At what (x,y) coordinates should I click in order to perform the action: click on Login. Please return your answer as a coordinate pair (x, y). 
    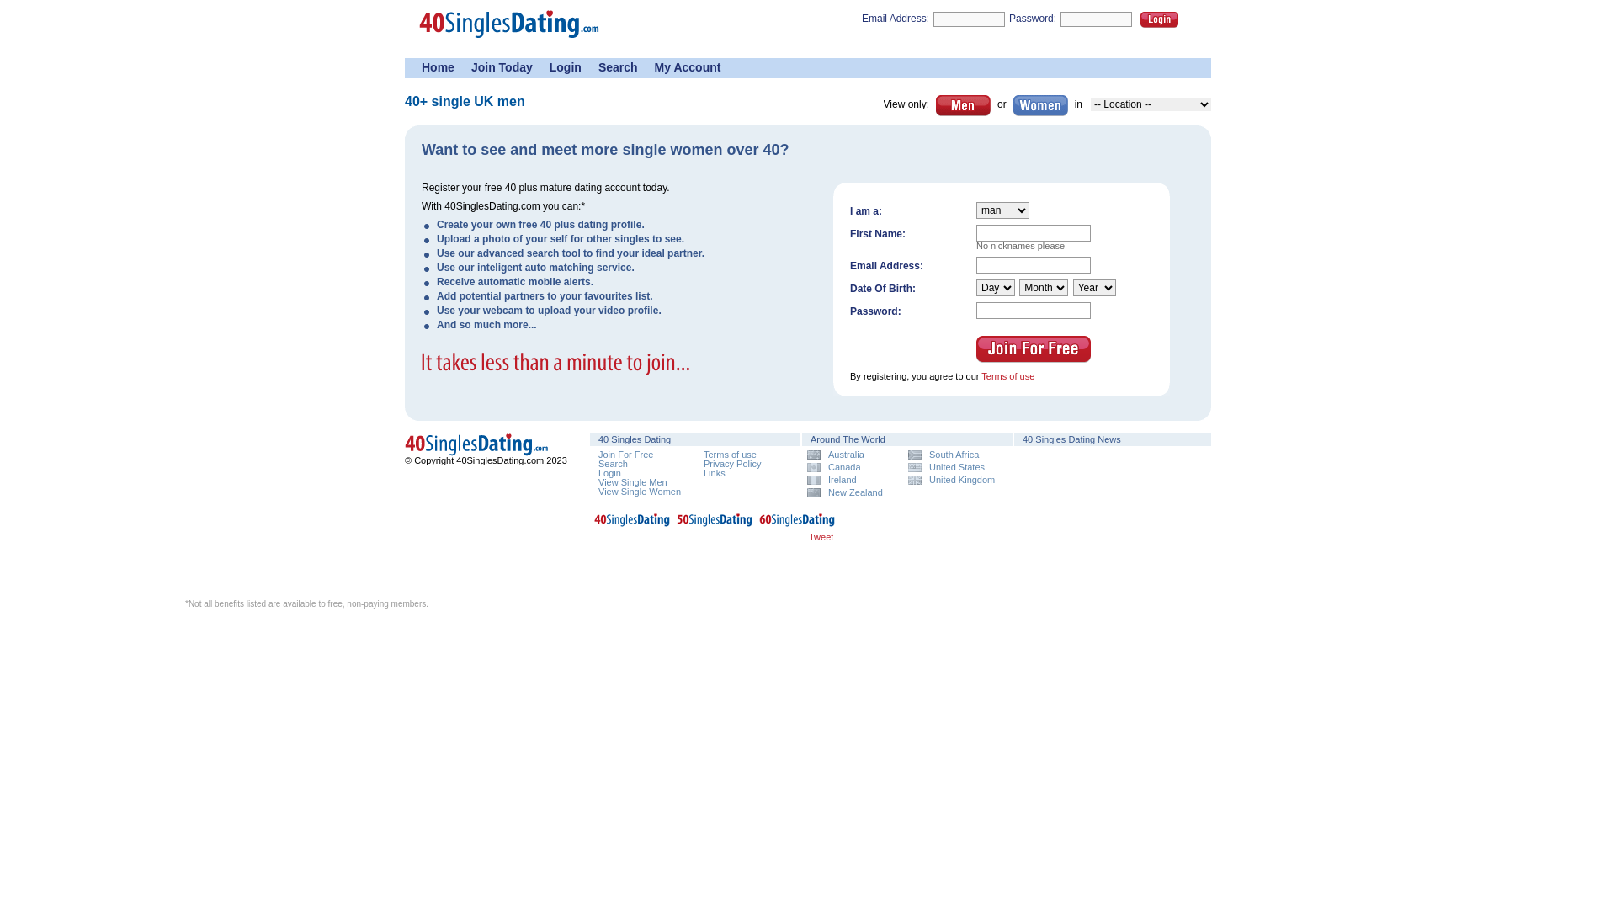
    Looking at the image, I should click on (566, 67).